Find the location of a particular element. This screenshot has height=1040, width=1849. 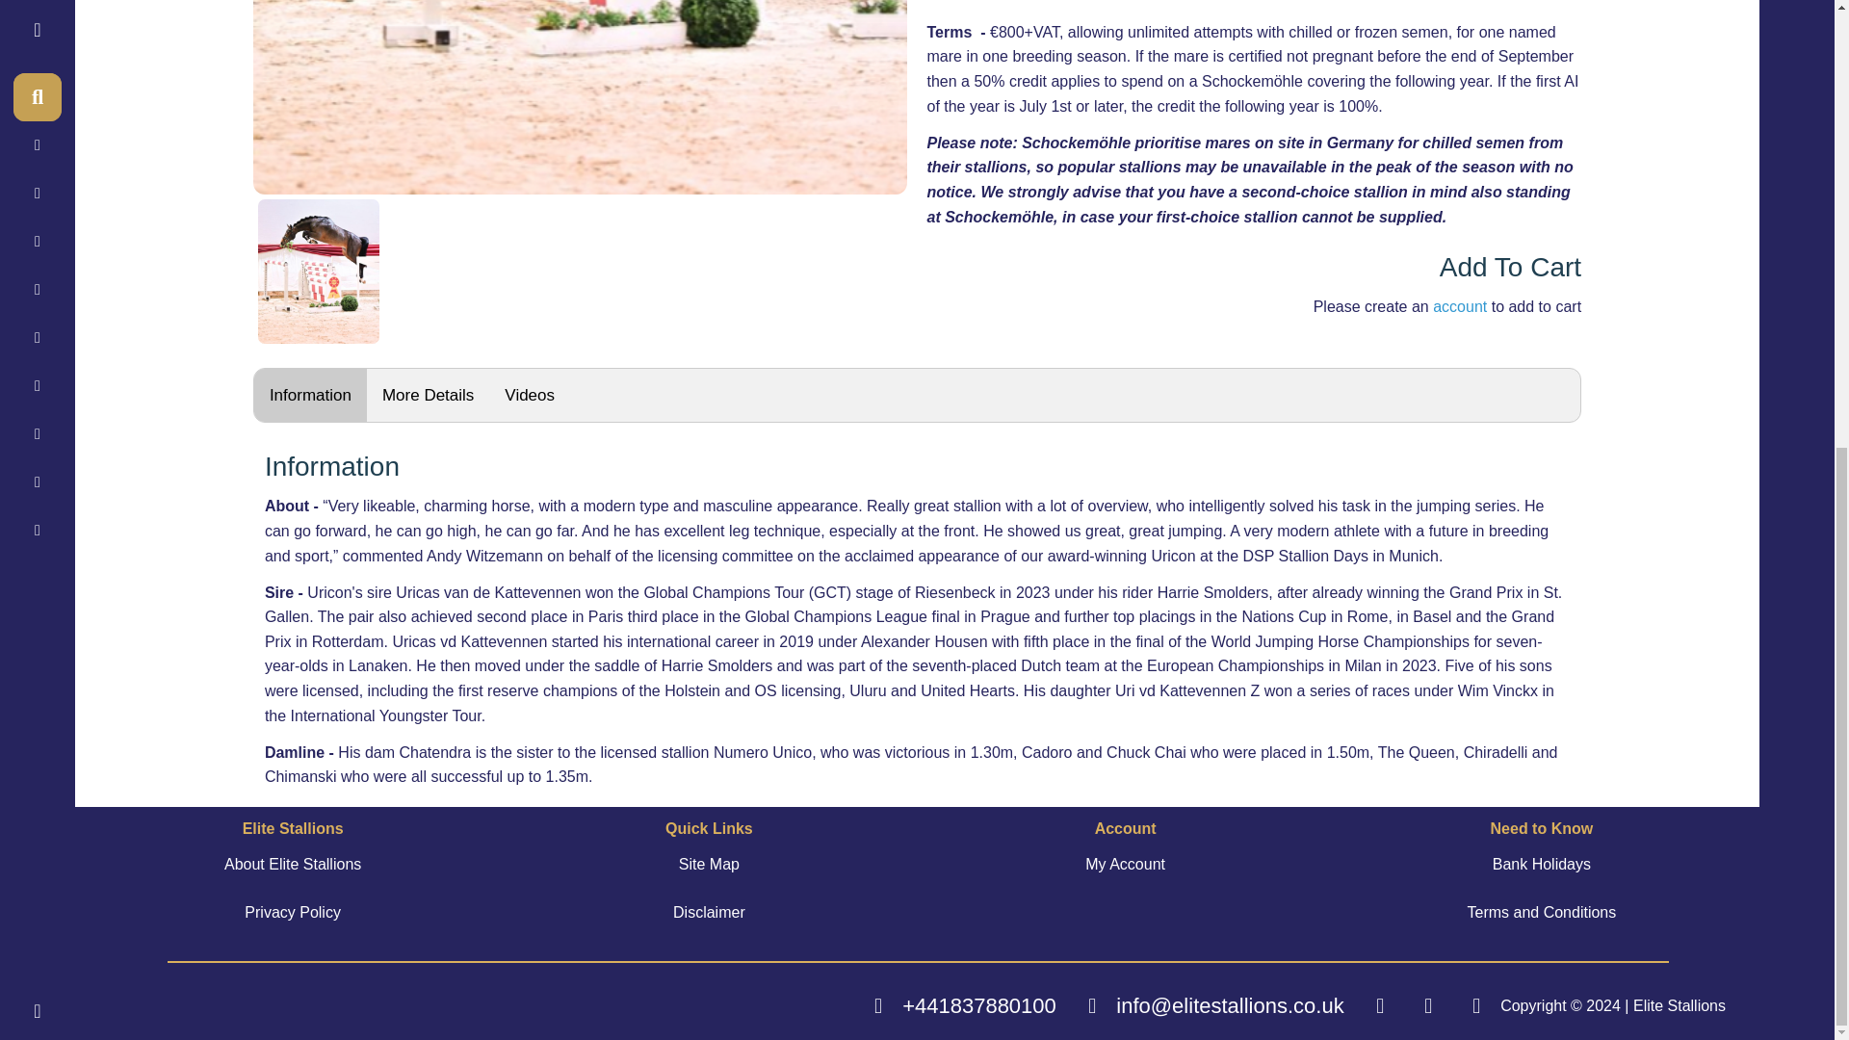

account is located at coordinates (1460, 306).